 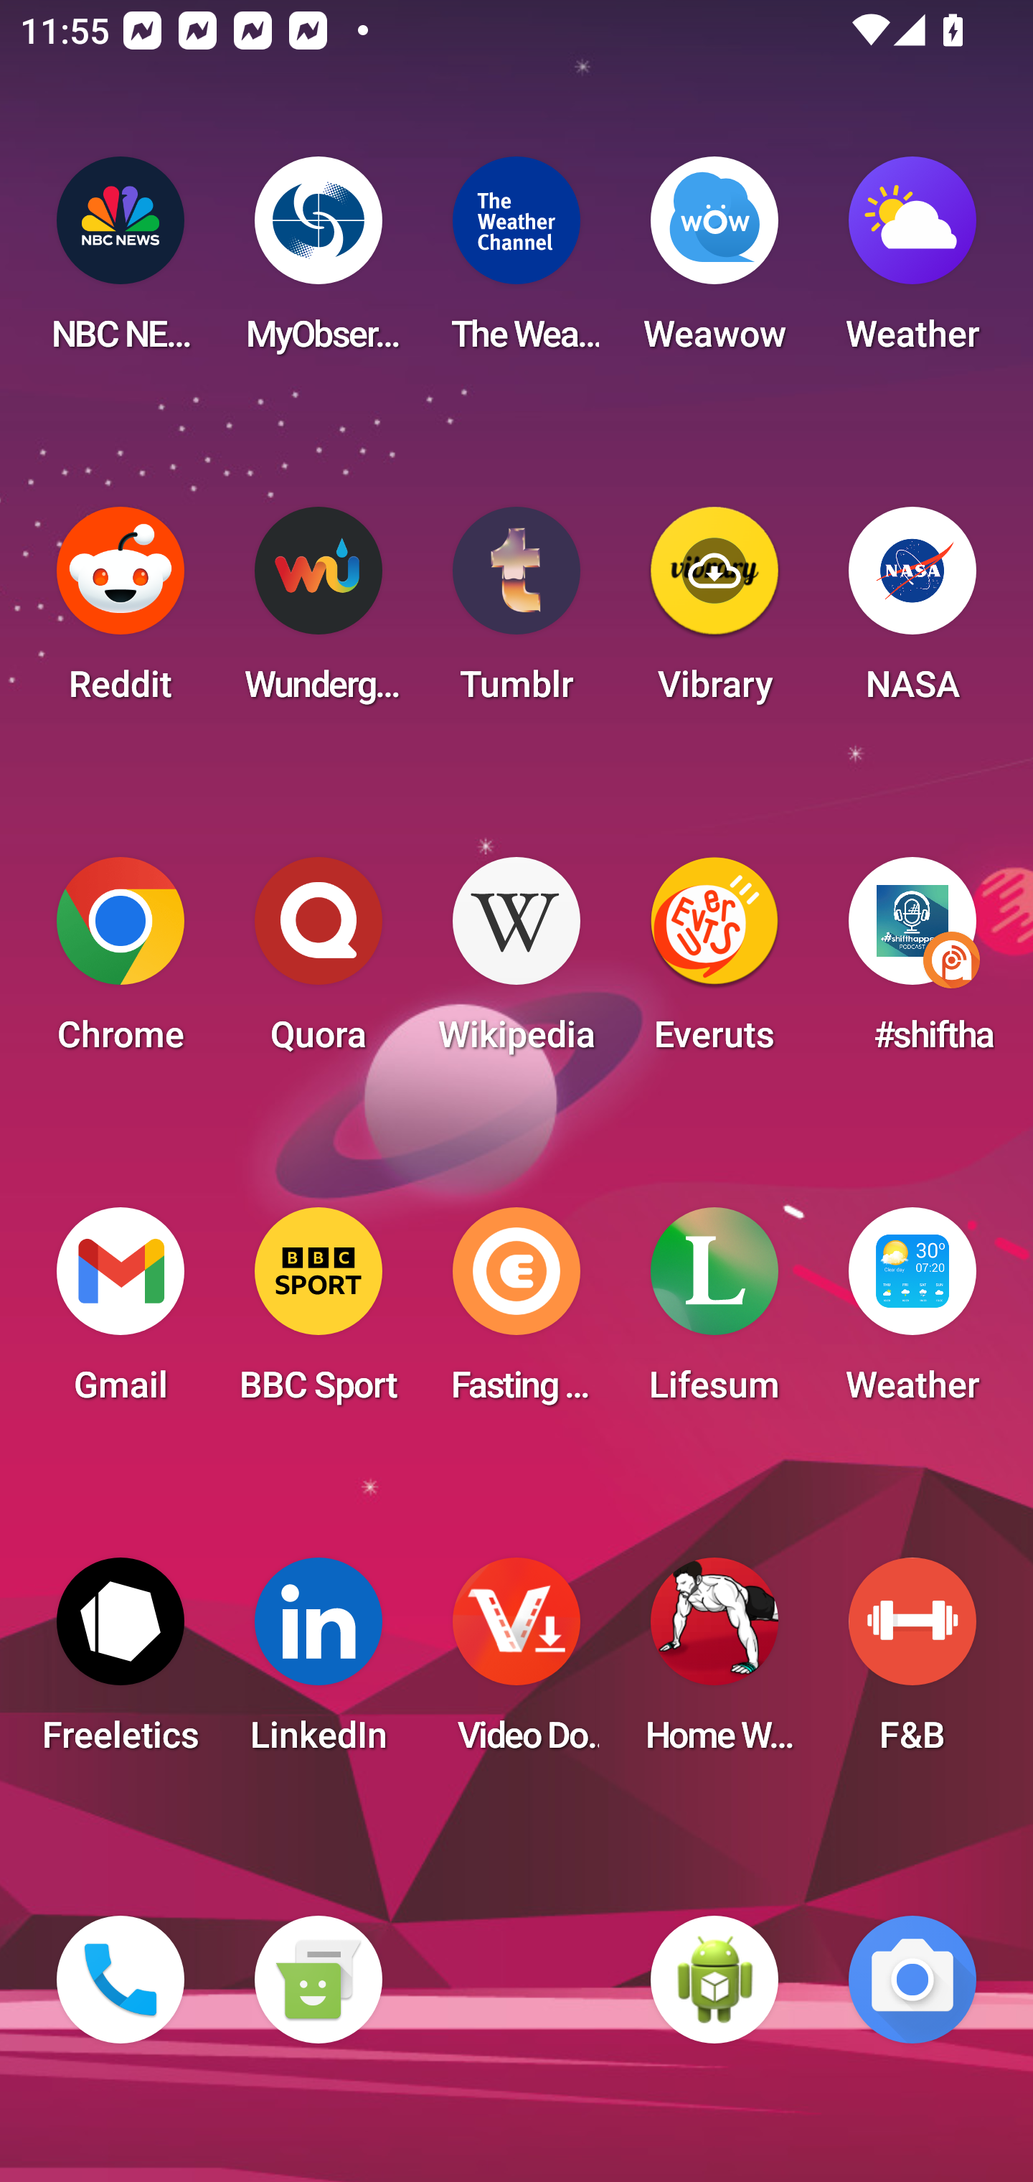 I want to click on Weawow, so click(x=714, y=263).